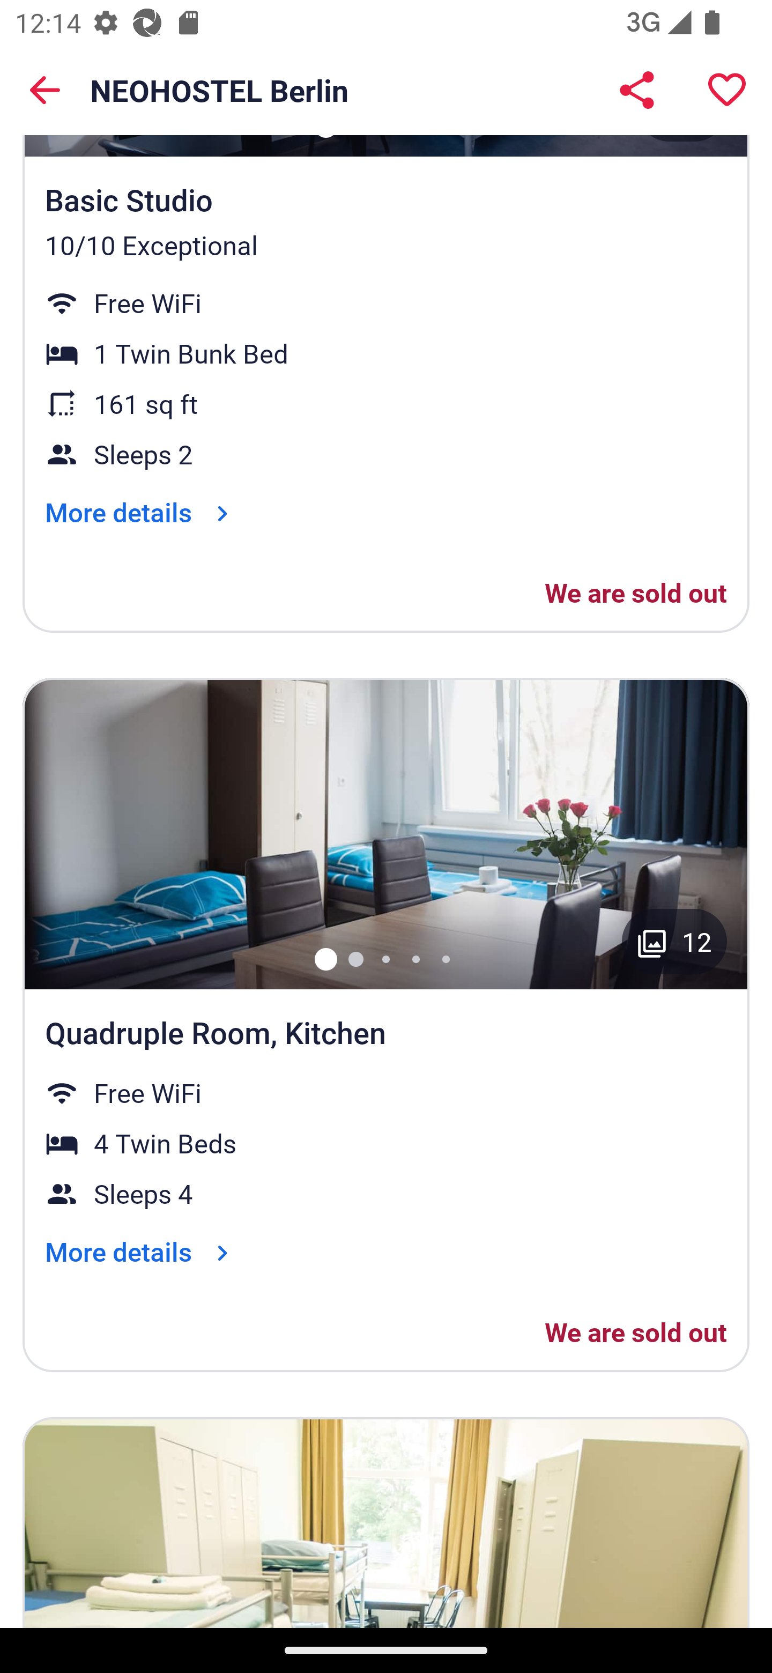 Image resolution: width=772 pixels, height=1673 pixels. I want to click on Save property to a trip, so click(727, 90).